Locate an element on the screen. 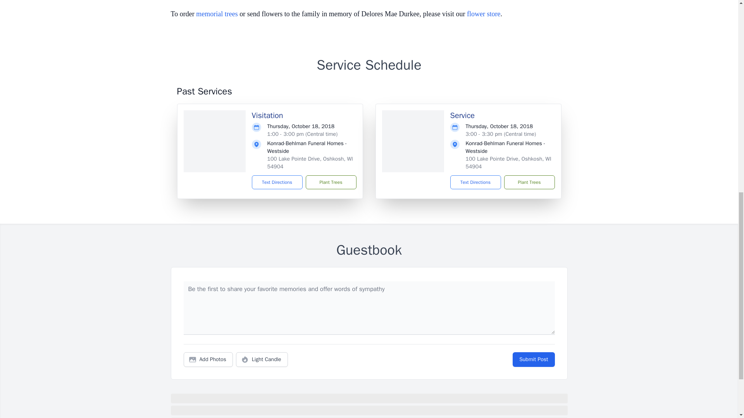 Image resolution: width=744 pixels, height=418 pixels. 100 Lake Pointe Drive, Oshkosh, WI 54904 is located at coordinates (310, 163).